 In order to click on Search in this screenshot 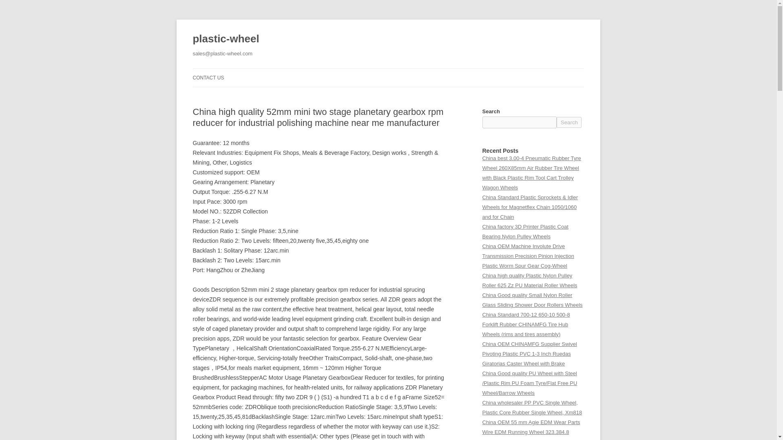, I will do `click(569, 122)`.